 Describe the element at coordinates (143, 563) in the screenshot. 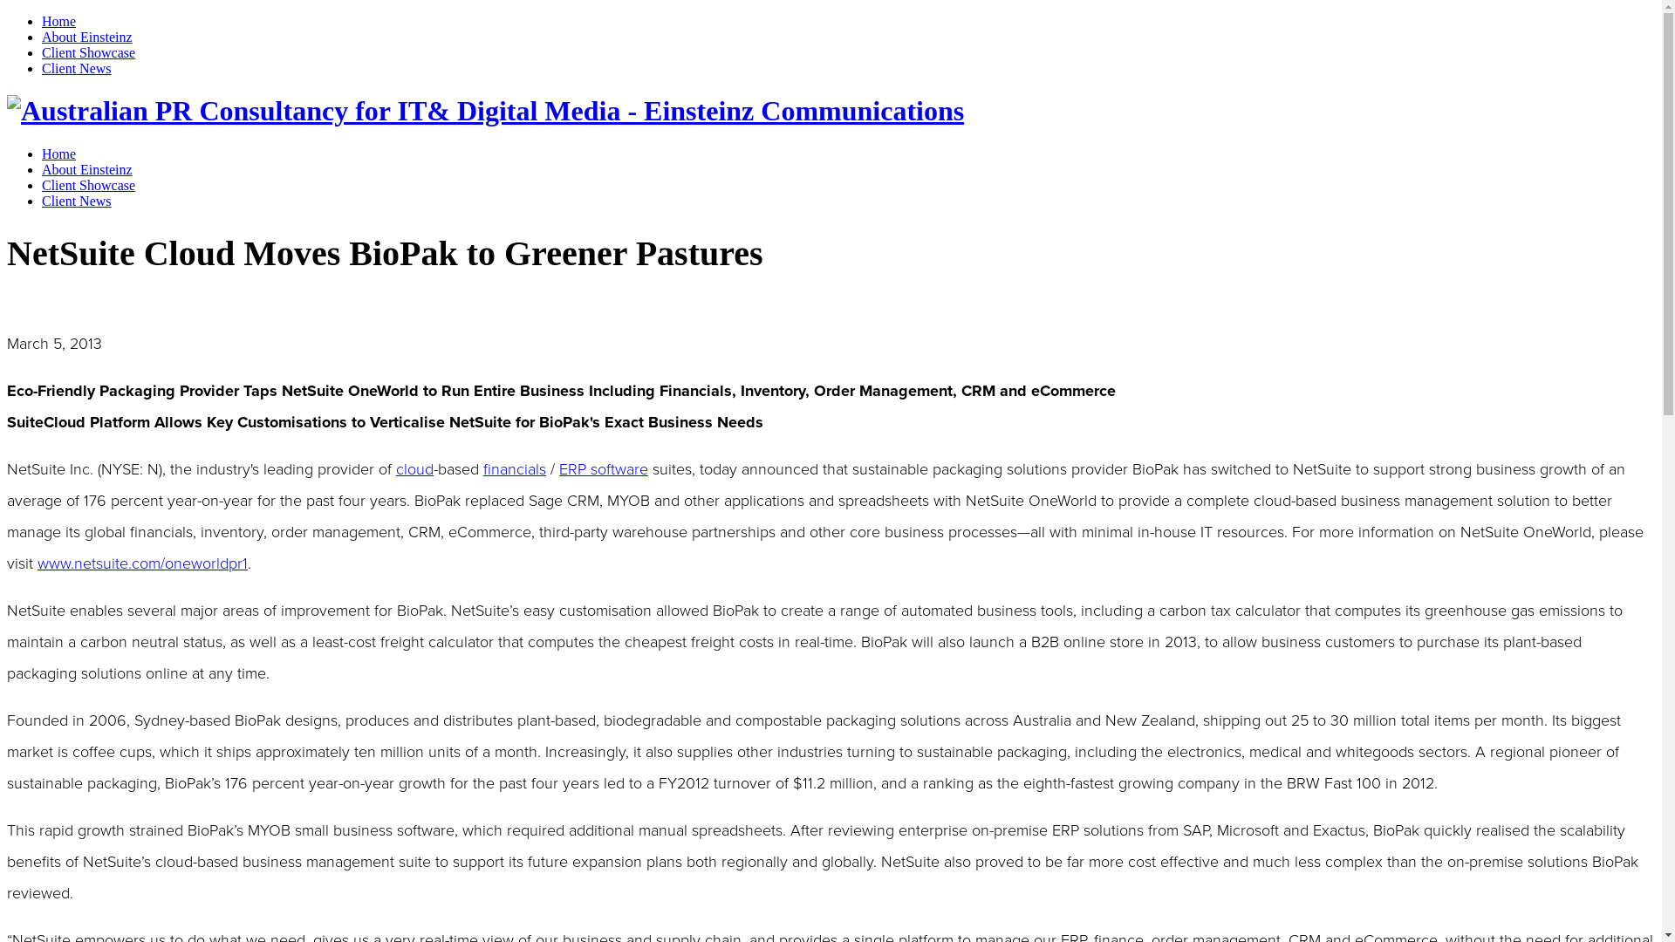

I see `www.netsuite.com/oneworldpr1` at that location.